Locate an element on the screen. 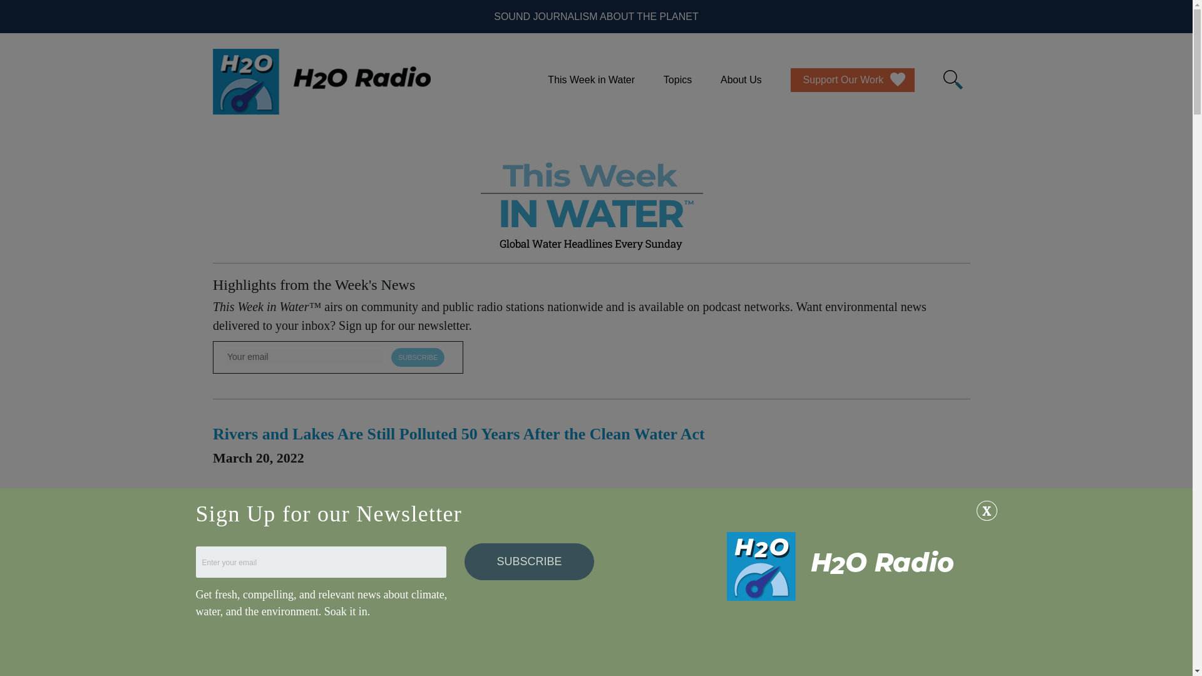  Subscribe is located at coordinates (418, 357).